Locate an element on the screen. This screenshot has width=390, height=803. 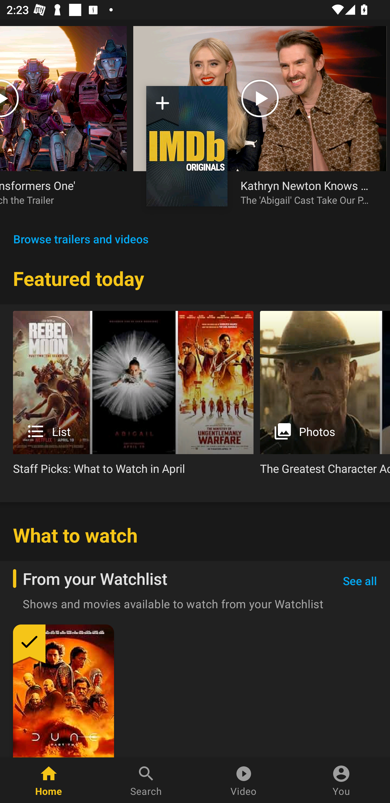
You is located at coordinates (341, 780).